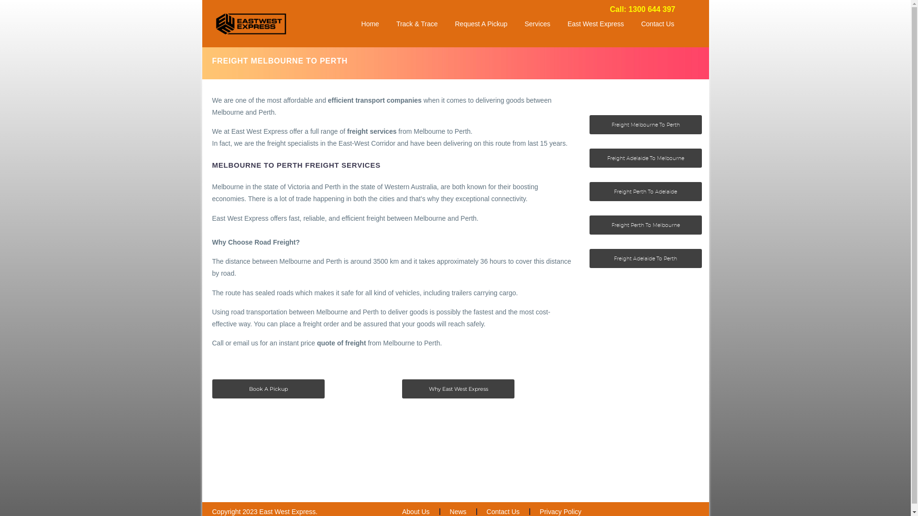 The image size is (918, 516). I want to click on Home, so click(370, 24).